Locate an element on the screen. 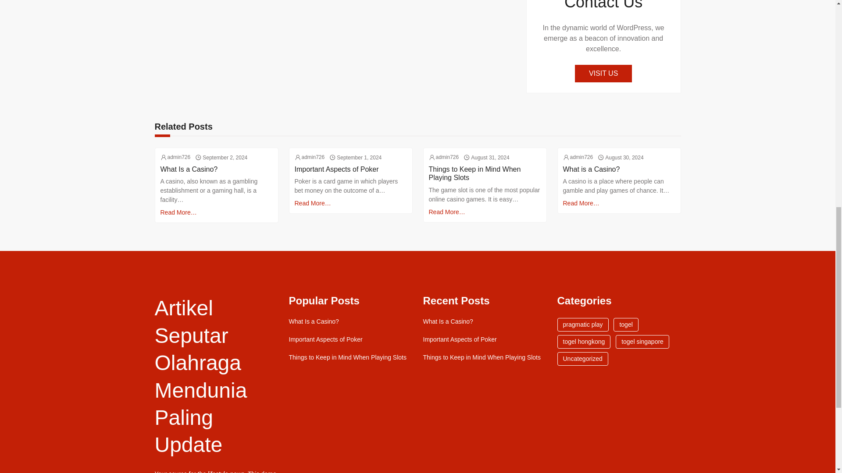  What Is a Casino? is located at coordinates (447, 321).